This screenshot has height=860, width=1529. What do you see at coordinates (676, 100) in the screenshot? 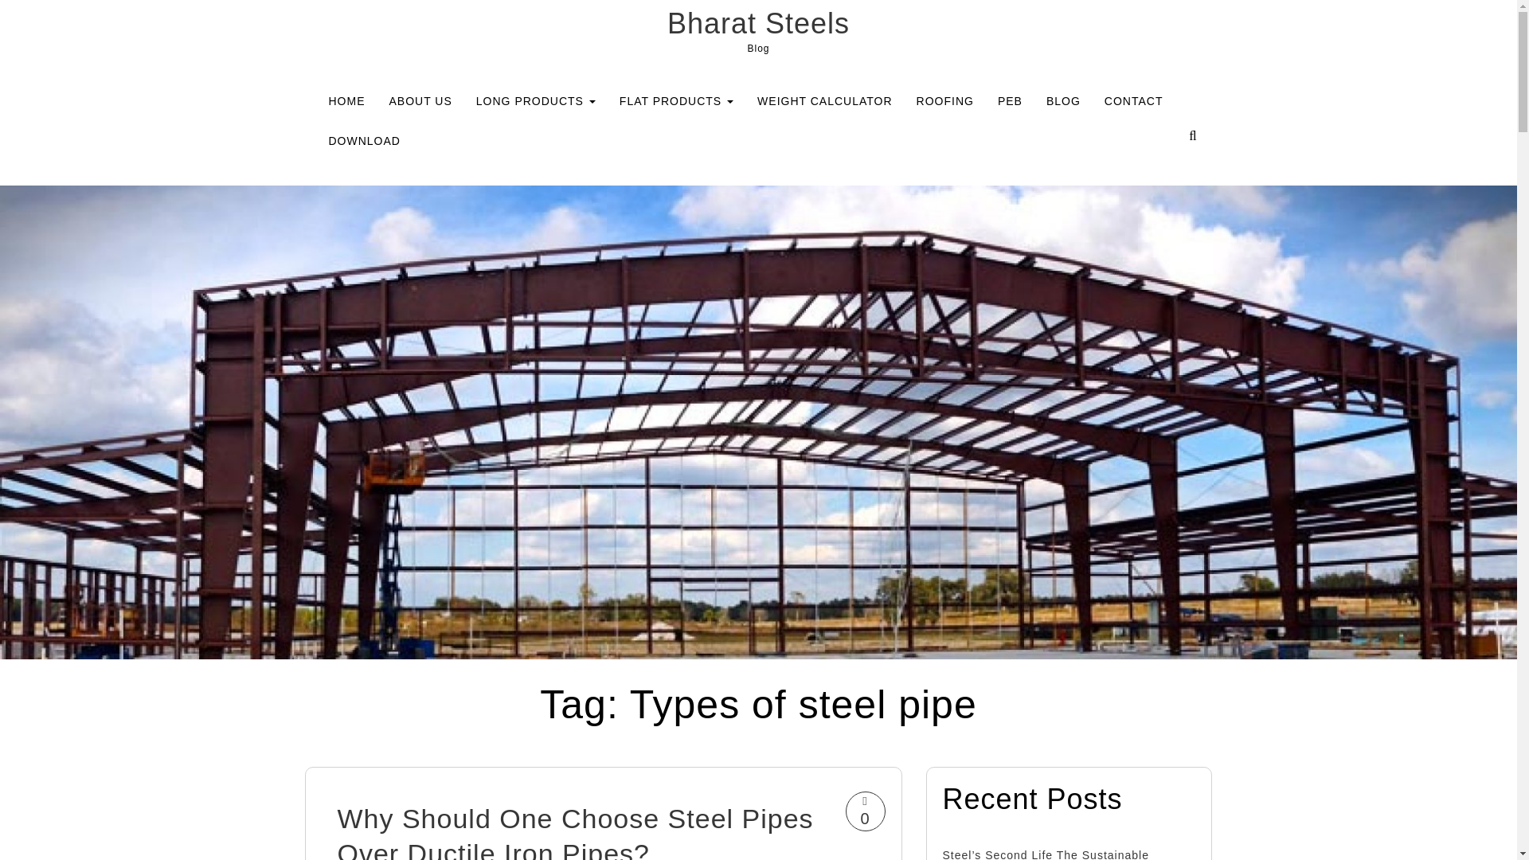
I see `FLAT PRODUCTS` at bounding box center [676, 100].